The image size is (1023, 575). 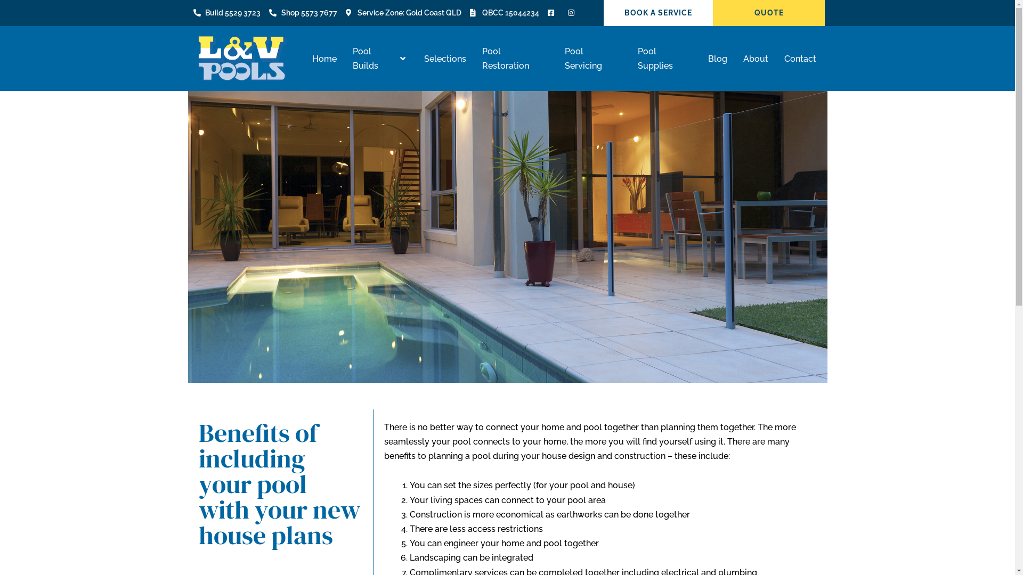 I want to click on Selections, so click(x=445, y=59).